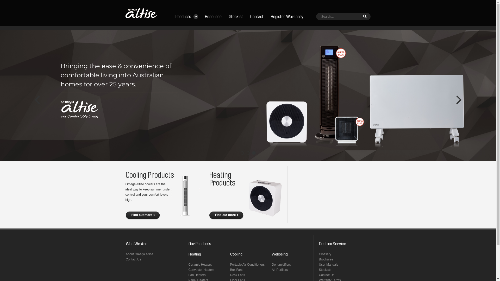 The image size is (500, 281). What do you see at coordinates (281, 265) in the screenshot?
I see `Dehumidifiers` at bounding box center [281, 265].